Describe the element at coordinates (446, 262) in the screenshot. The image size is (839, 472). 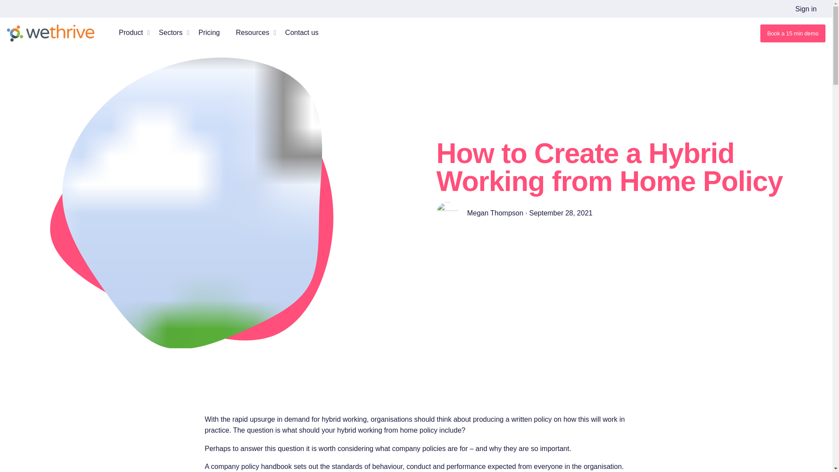
I see `Share this on LinkedIn` at that location.